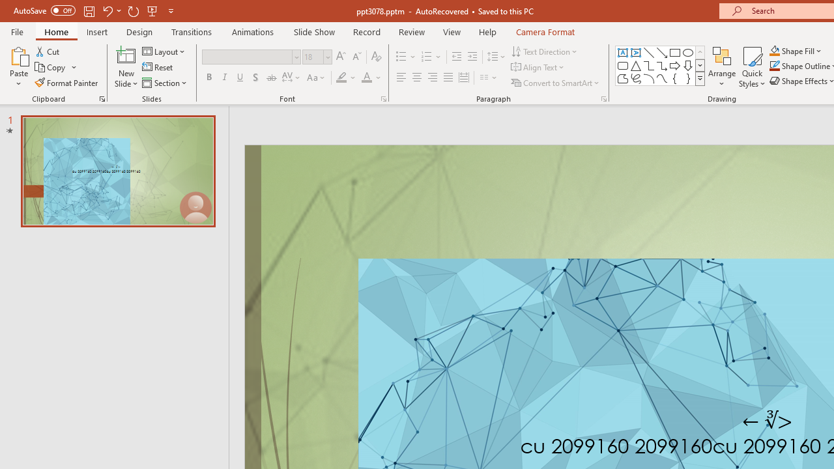 The image size is (834, 469). What do you see at coordinates (292, 78) in the screenshot?
I see `Character Spacing` at bounding box center [292, 78].